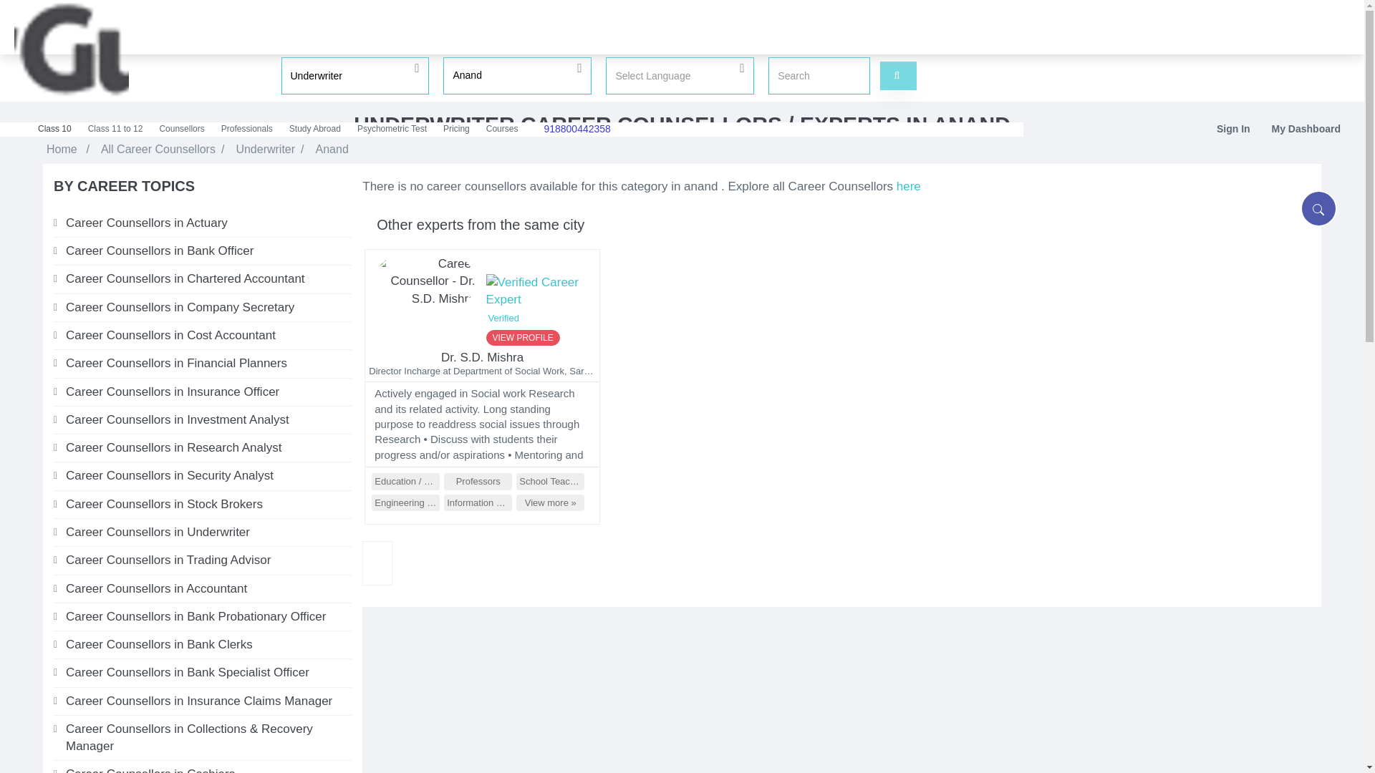 This screenshot has height=773, width=1375. What do you see at coordinates (209, 223) in the screenshot?
I see `Actuary` at bounding box center [209, 223].